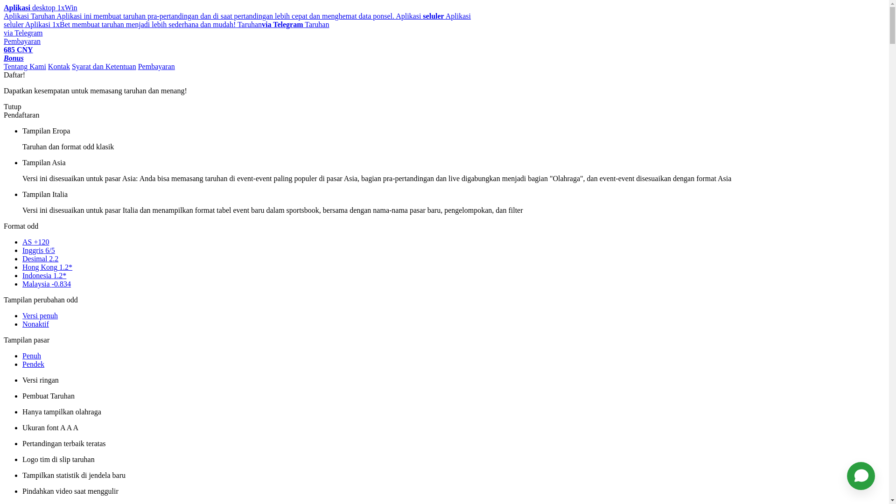 This screenshot has width=896, height=504. What do you see at coordinates (166, 29) in the screenshot?
I see `Taruhanvia Telegram Taruhan
via Telegram` at bounding box center [166, 29].